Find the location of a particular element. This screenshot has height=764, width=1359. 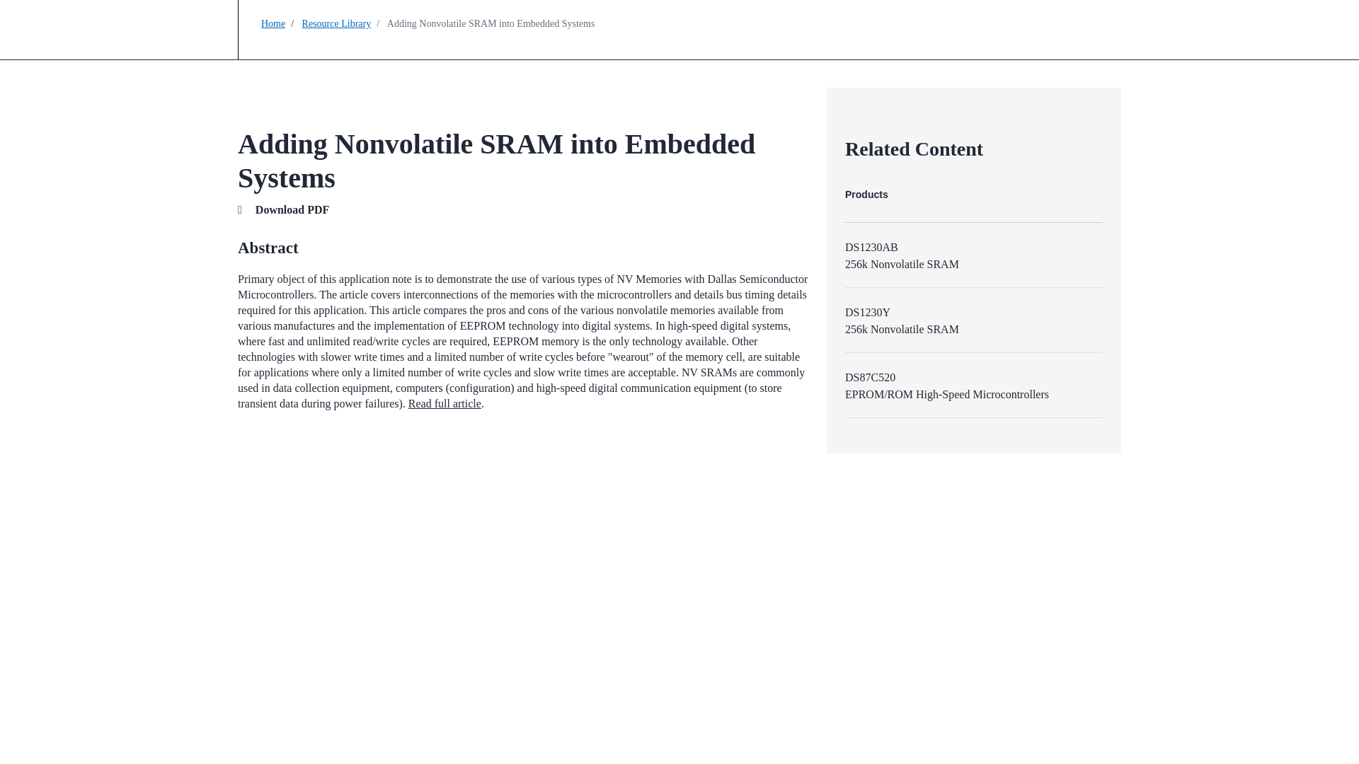

DS87C520 is located at coordinates (871, 377).